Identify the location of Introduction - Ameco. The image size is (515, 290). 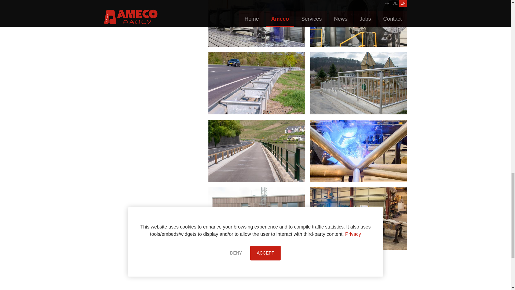
(256, 273).